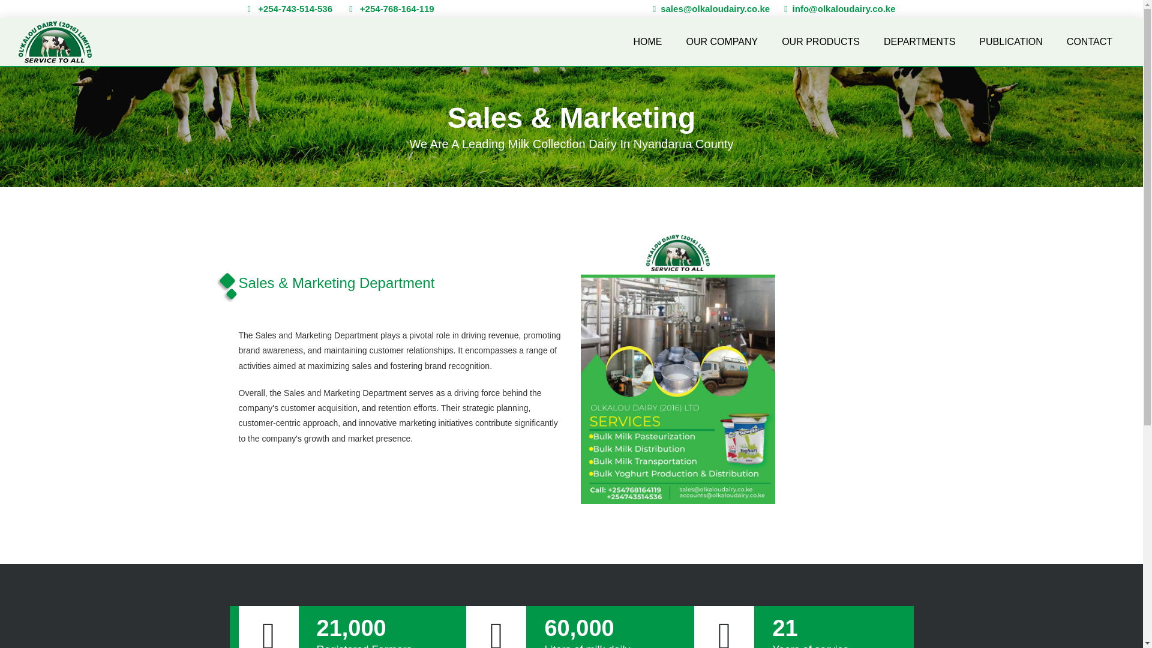 This screenshot has height=648, width=1152. What do you see at coordinates (1090, 41) in the screenshot?
I see `CONTACT` at bounding box center [1090, 41].